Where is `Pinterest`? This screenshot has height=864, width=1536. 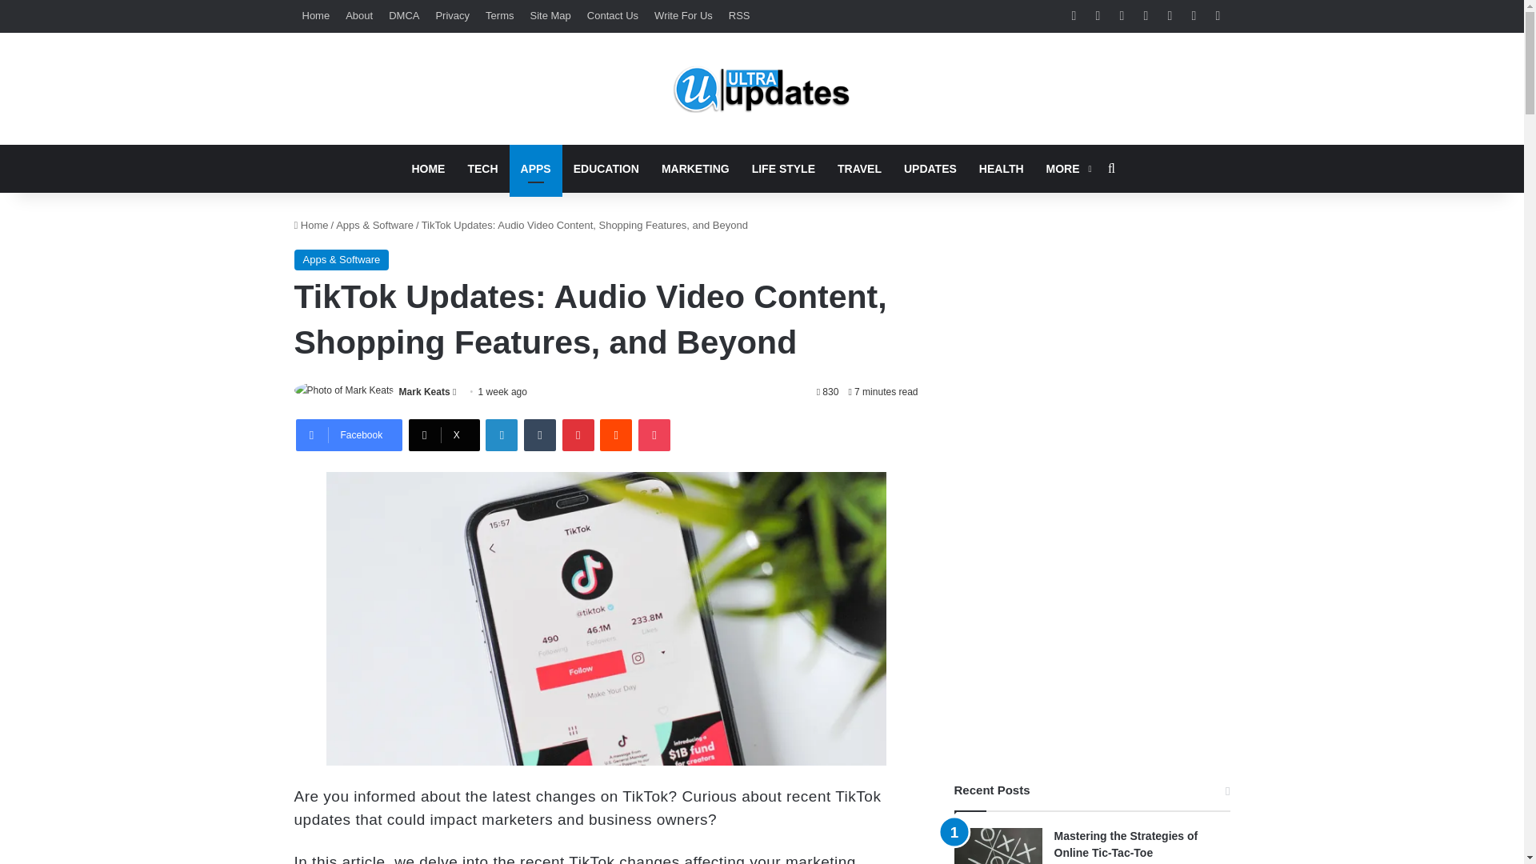 Pinterest is located at coordinates (578, 434).